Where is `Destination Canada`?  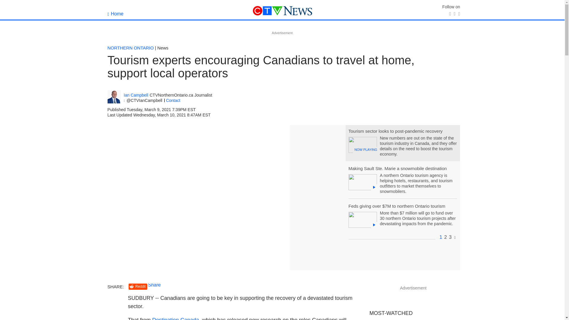 Destination Canada is located at coordinates (176, 319).